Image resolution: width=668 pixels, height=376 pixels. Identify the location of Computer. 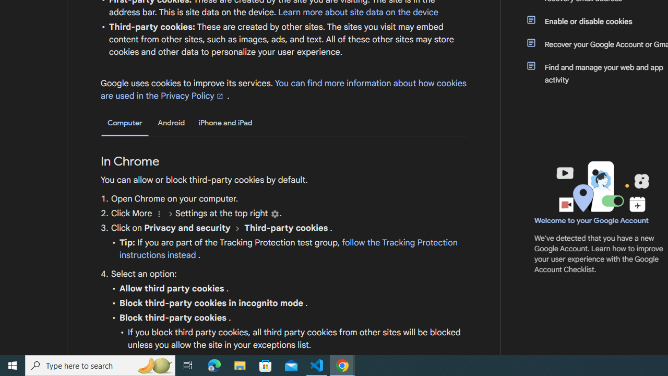
(125, 123).